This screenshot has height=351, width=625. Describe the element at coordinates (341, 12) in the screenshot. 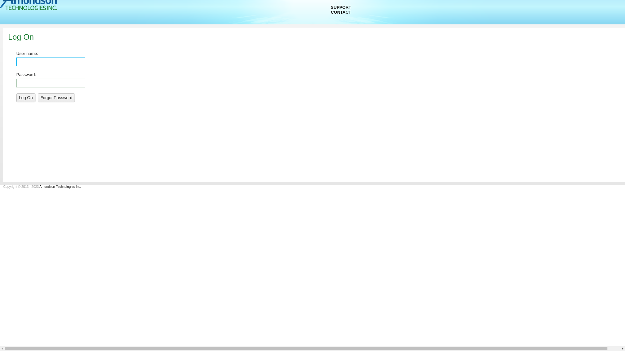

I see `CONTACT` at that location.